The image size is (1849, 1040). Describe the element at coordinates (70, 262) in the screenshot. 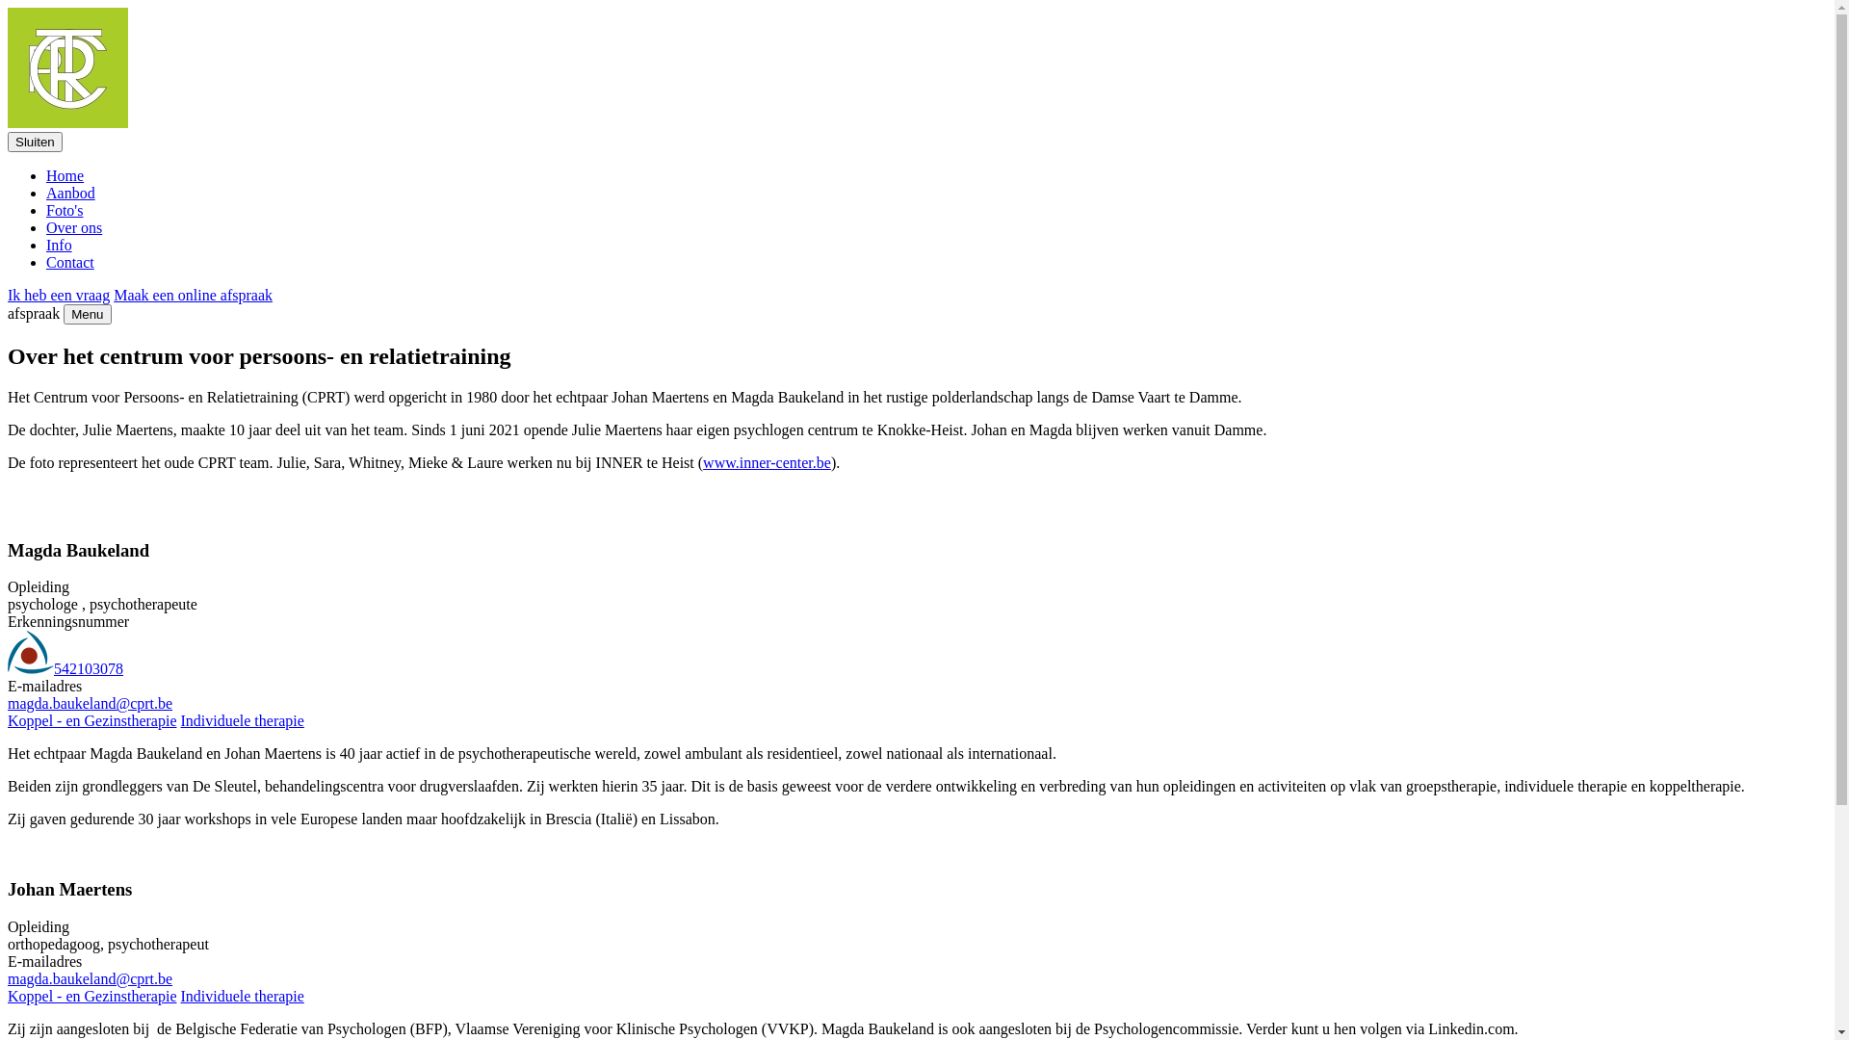

I see `Contact` at that location.